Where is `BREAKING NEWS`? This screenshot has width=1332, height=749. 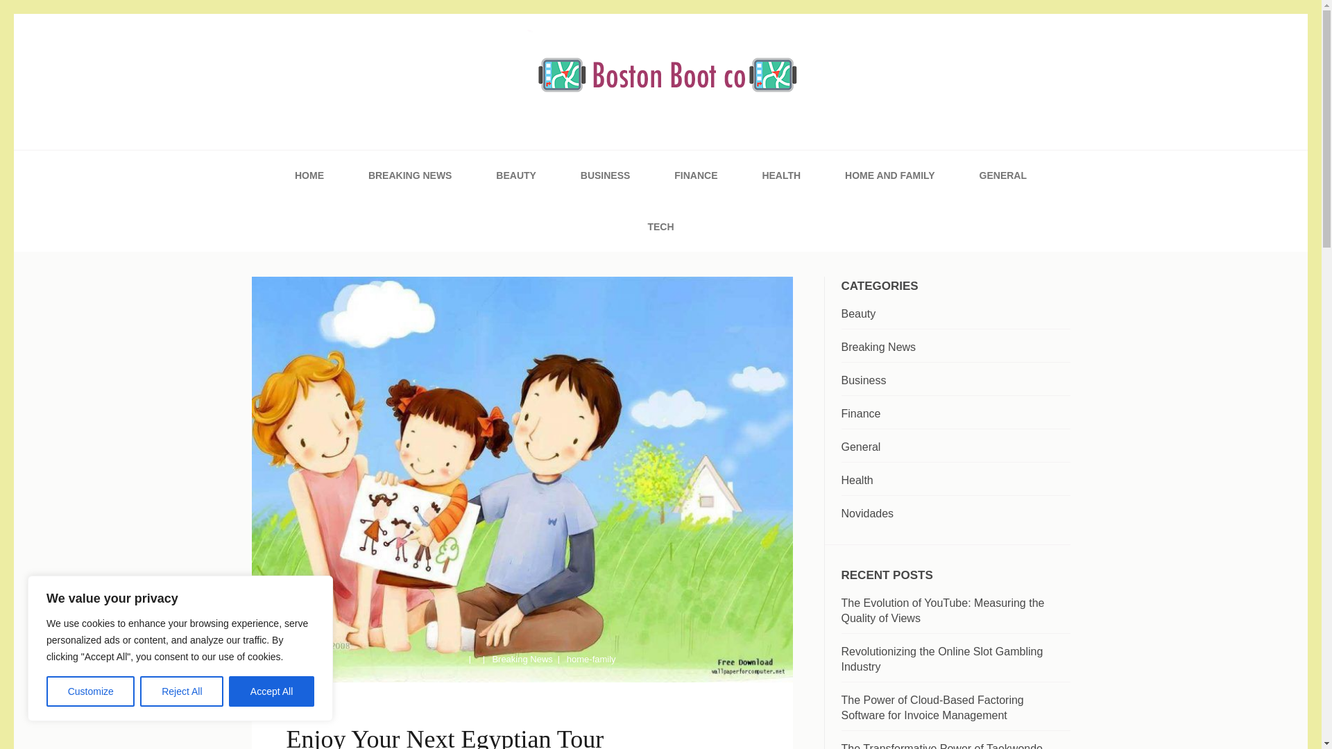 BREAKING NEWS is located at coordinates (411, 175).